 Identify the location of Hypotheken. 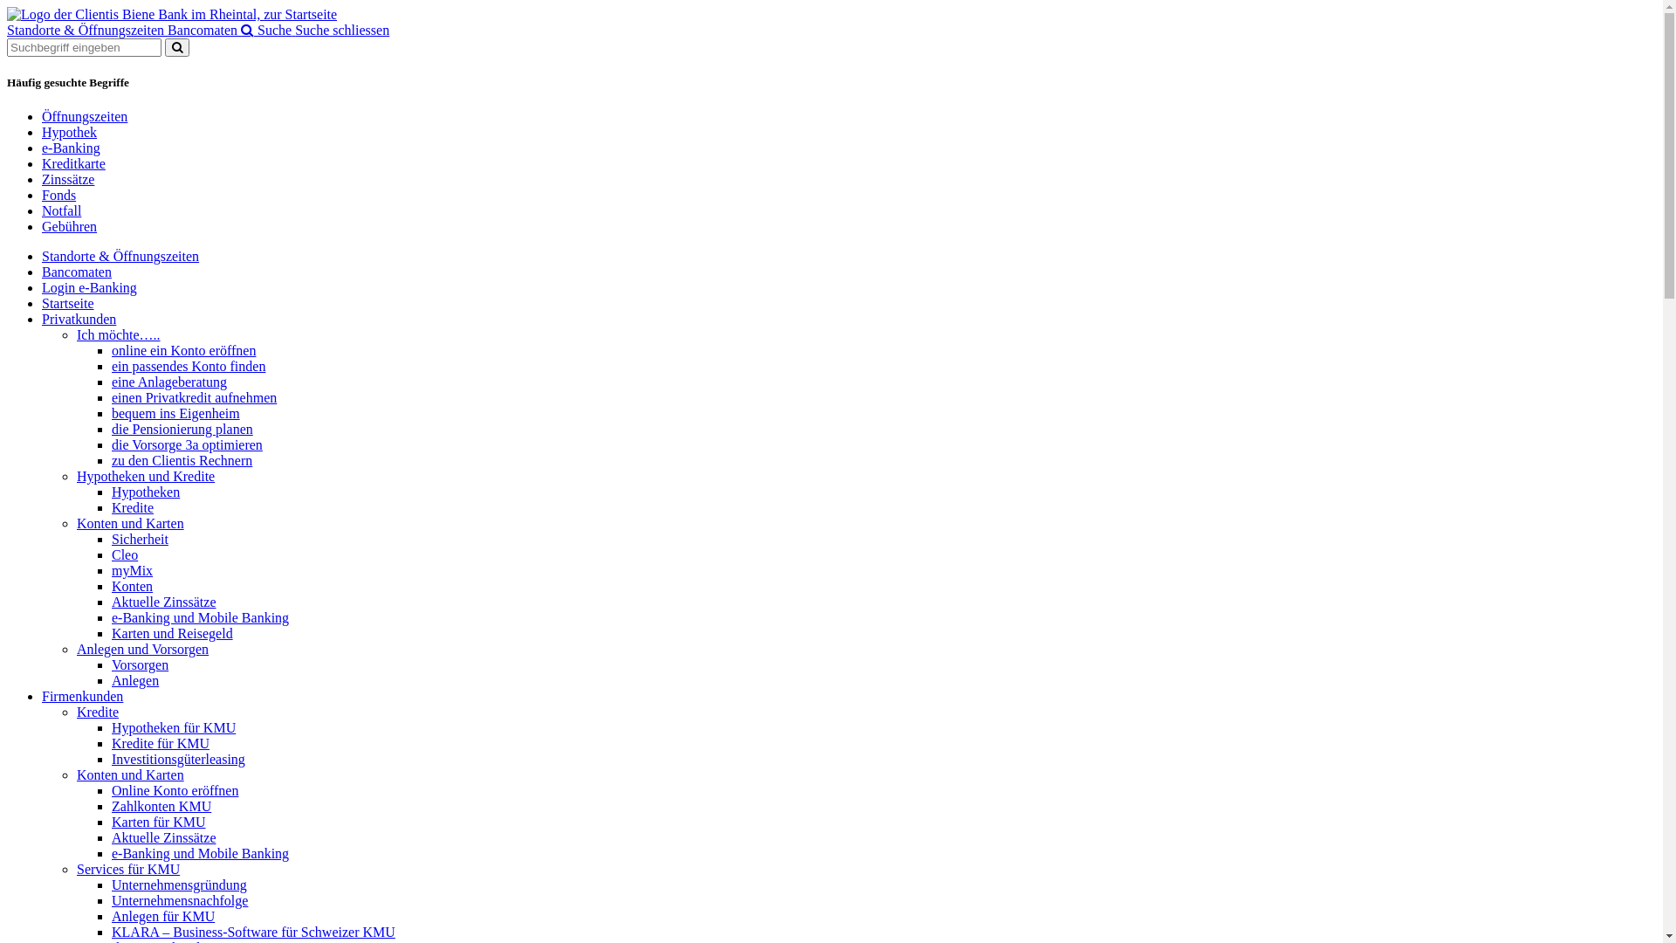
(883, 492).